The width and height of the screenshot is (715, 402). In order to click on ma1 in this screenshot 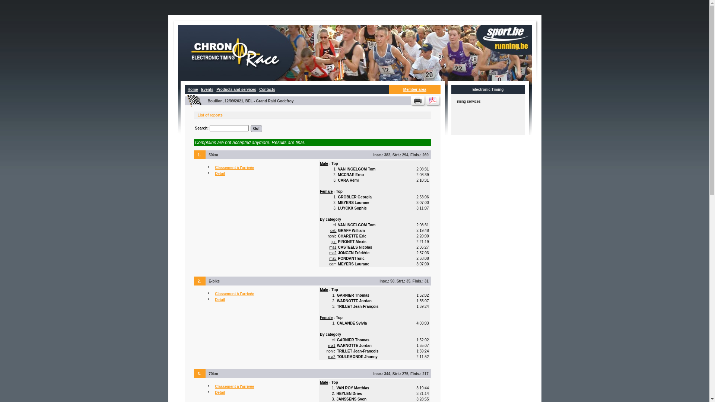, I will do `click(331, 345)`.